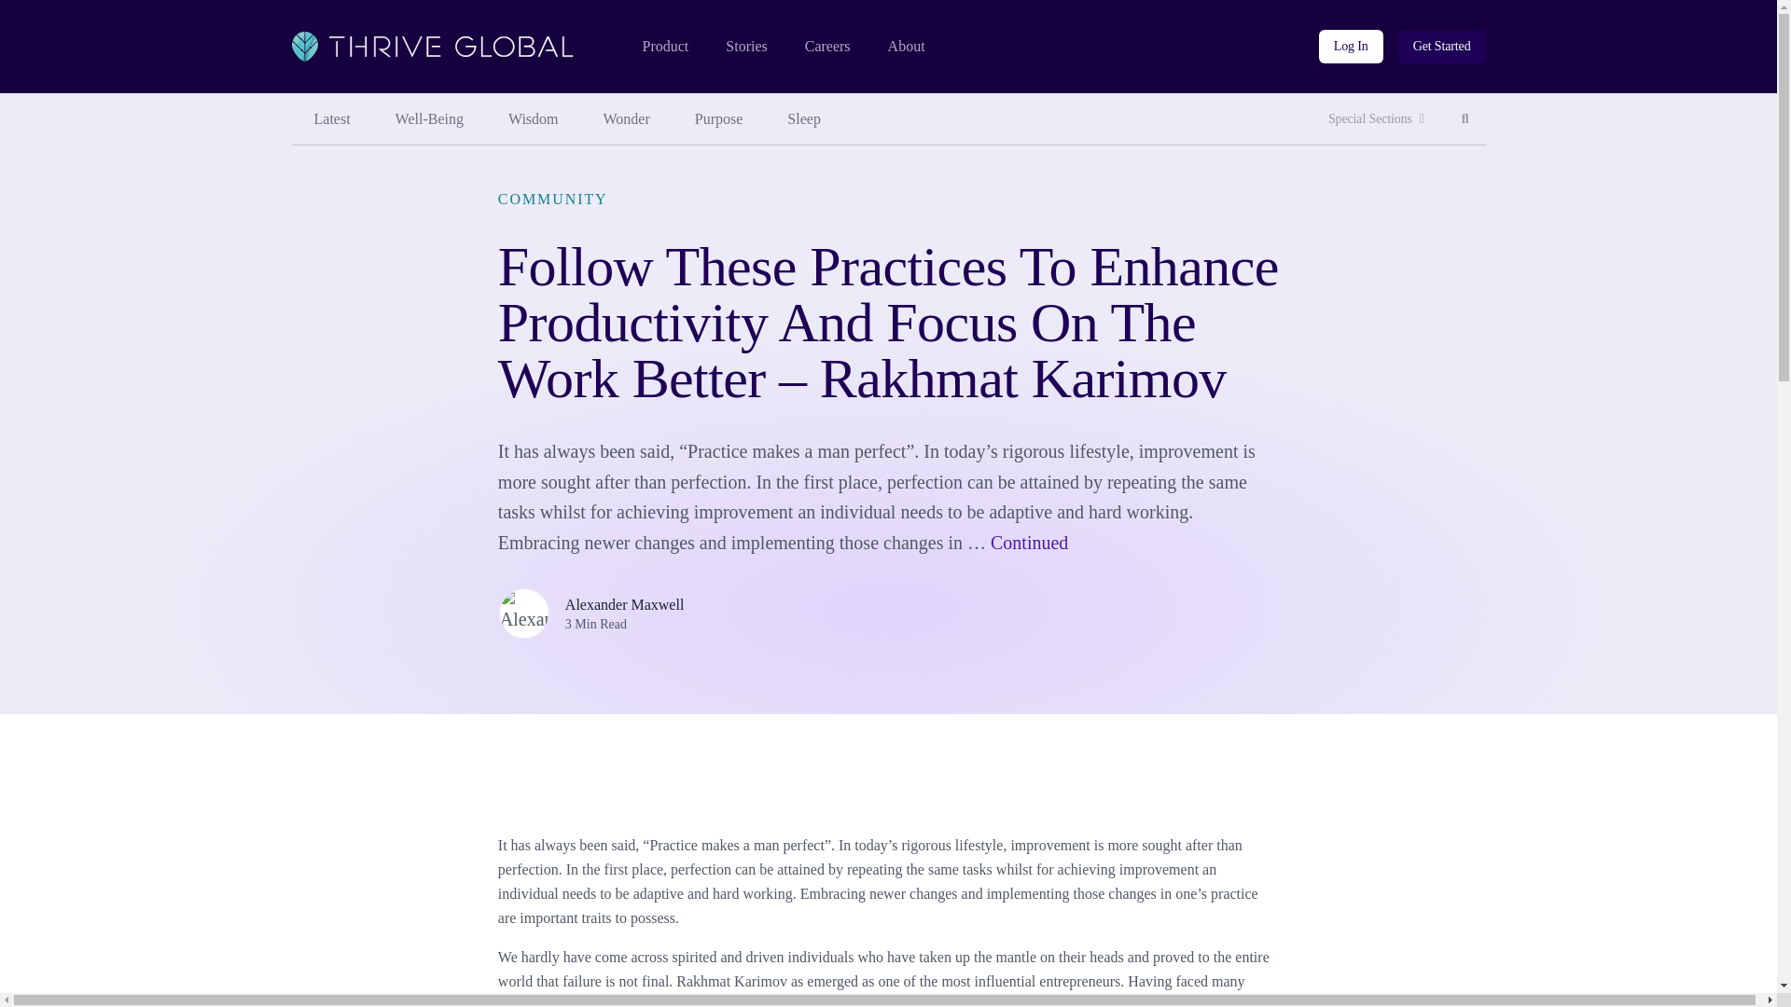 This screenshot has height=1007, width=1791. Describe the element at coordinates (1442, 47) in the screenshot. I see `Sleep` at that location.